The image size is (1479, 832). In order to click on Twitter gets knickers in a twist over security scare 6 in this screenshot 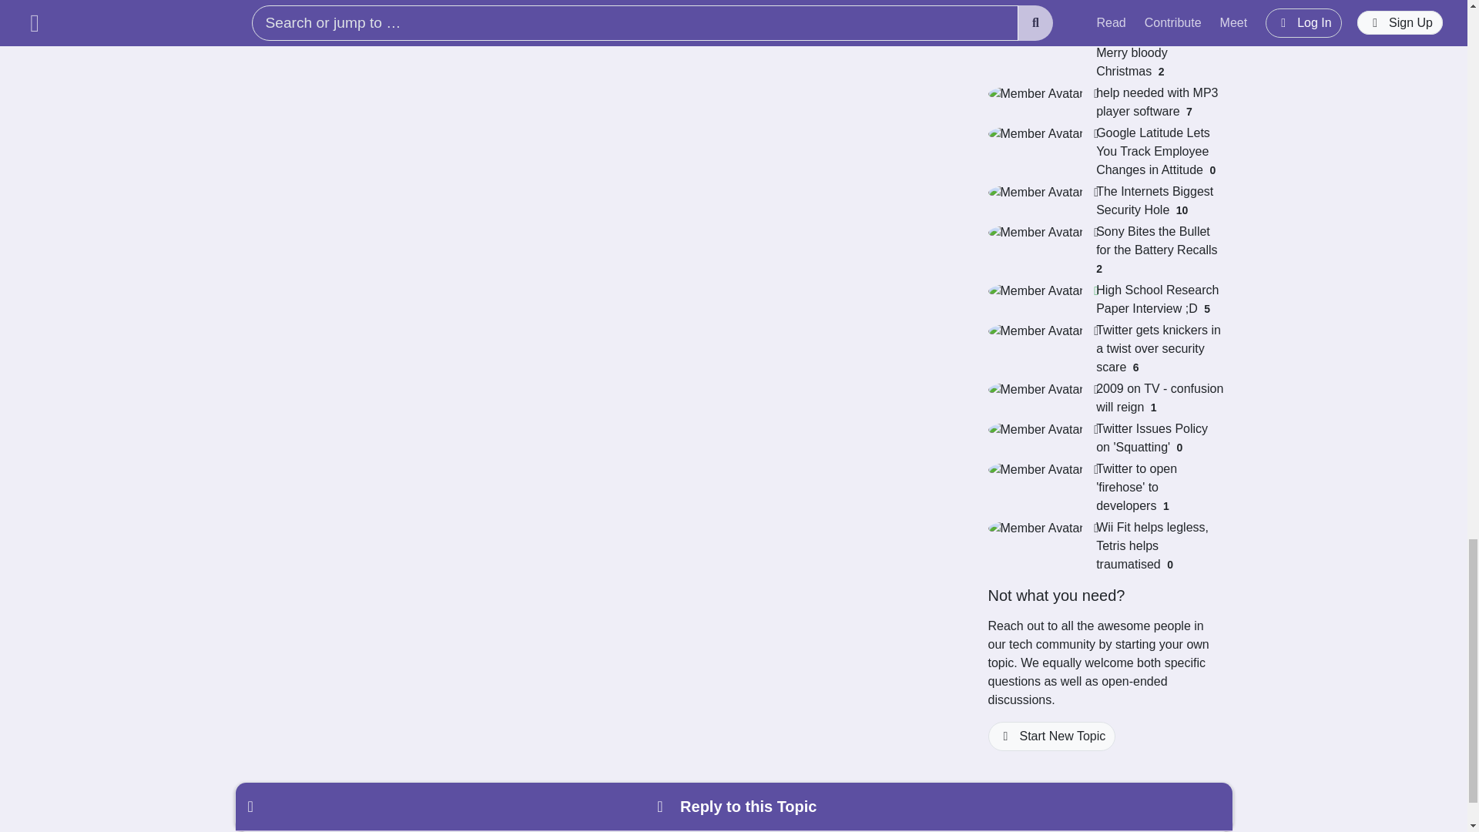, I will do `click(1105, 348)`.